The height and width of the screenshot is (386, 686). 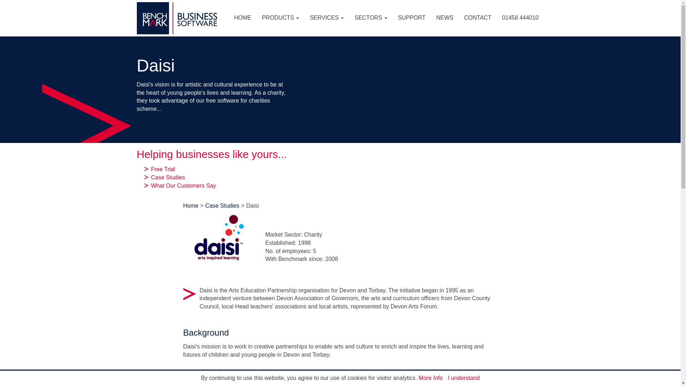 I want to click on Benchmark Software, so click(x=177, y=1).